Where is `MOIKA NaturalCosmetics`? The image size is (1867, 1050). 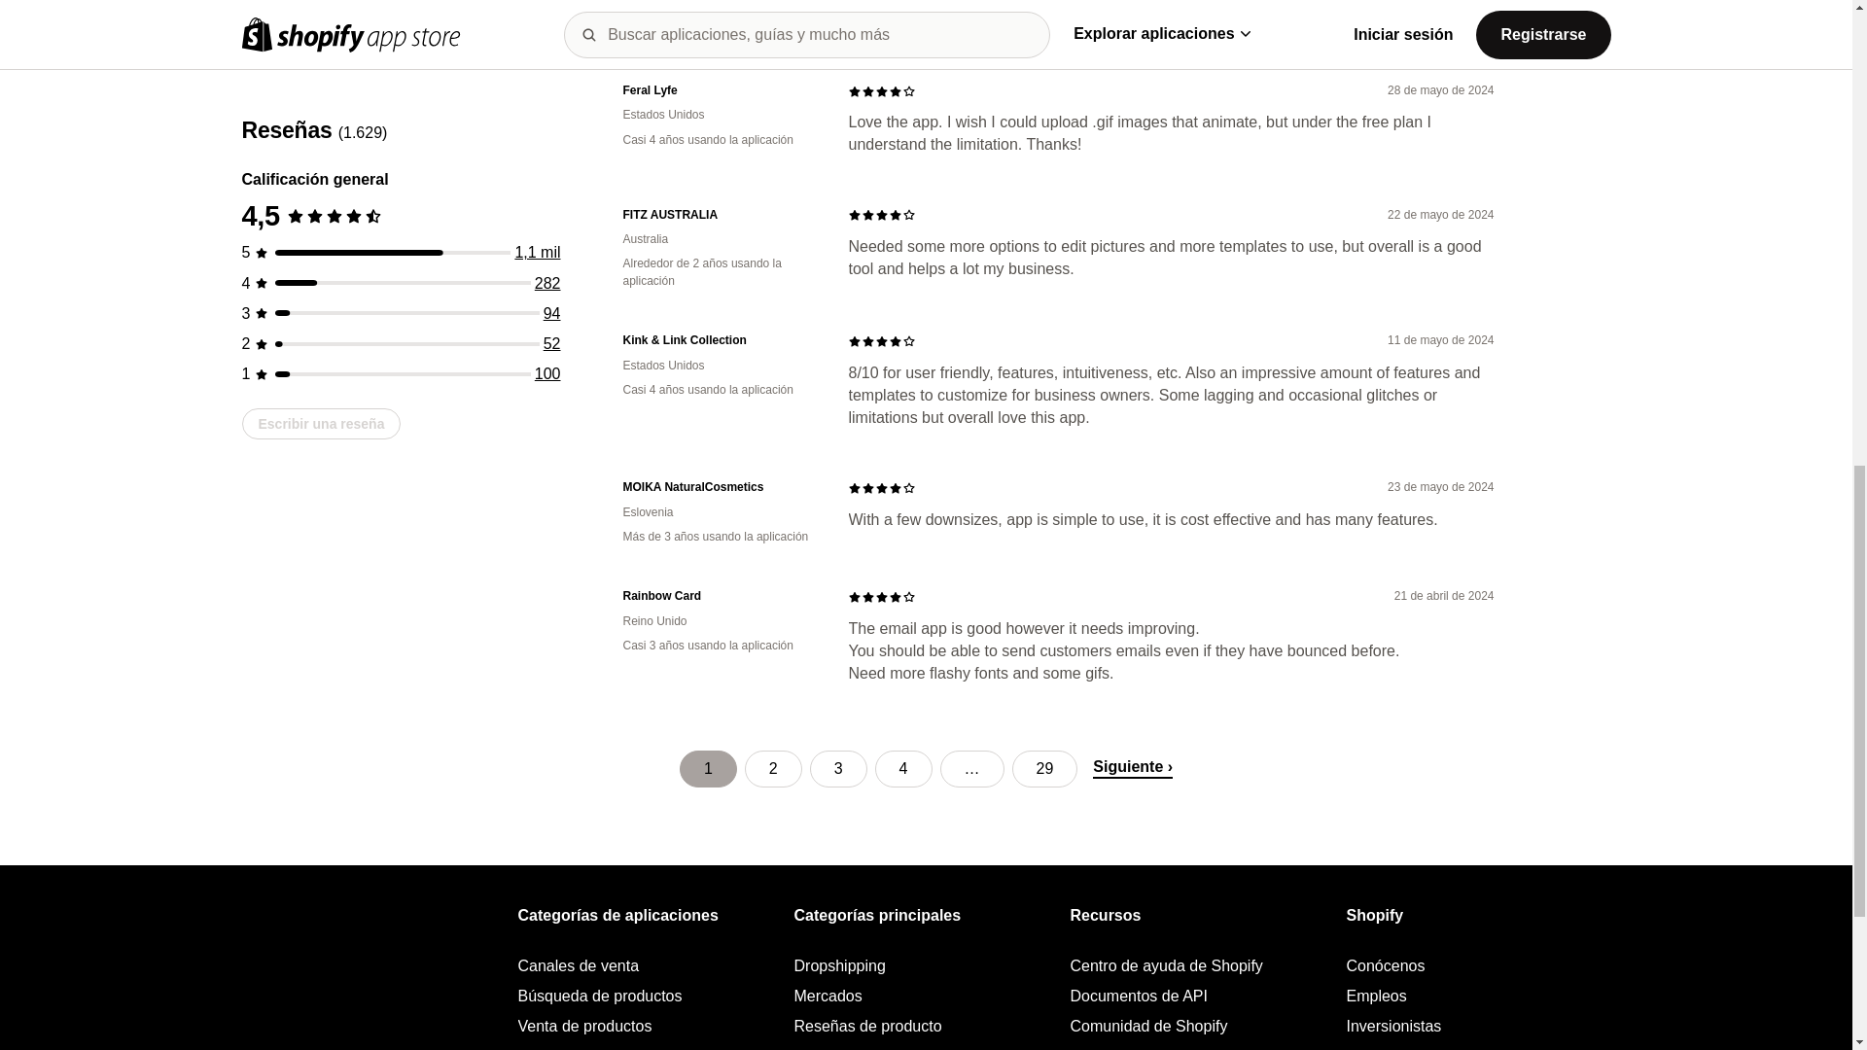 MOIKA NaturalCosmetics is located at coordinates (720, 486).